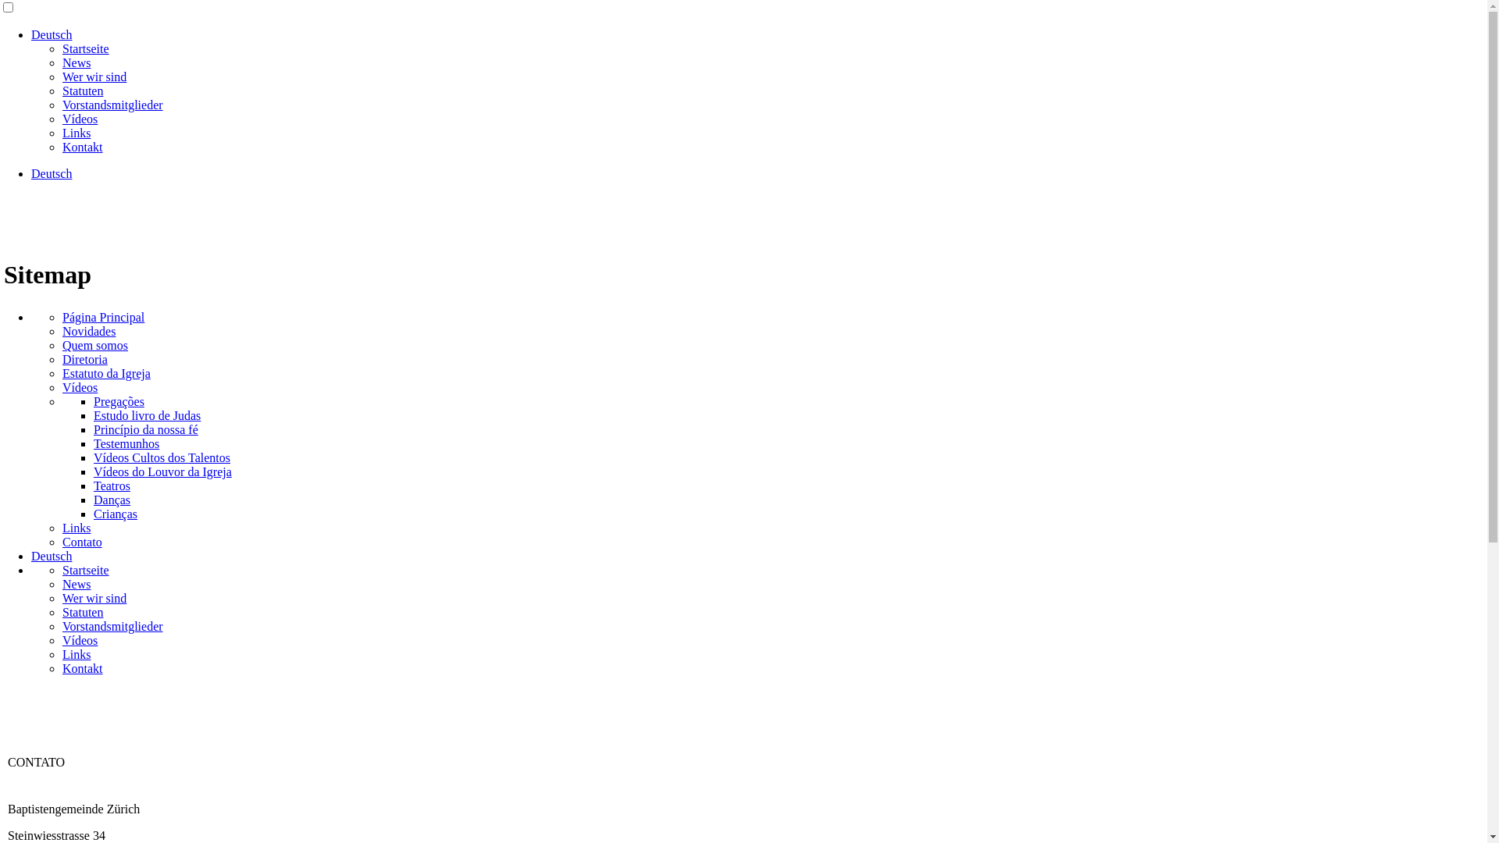 The image size is (1499, 843). What do you see at coordinates (106, 373) in the screenshot?
I see `Estatuto da Igreja` at bounding box center [106, 373].